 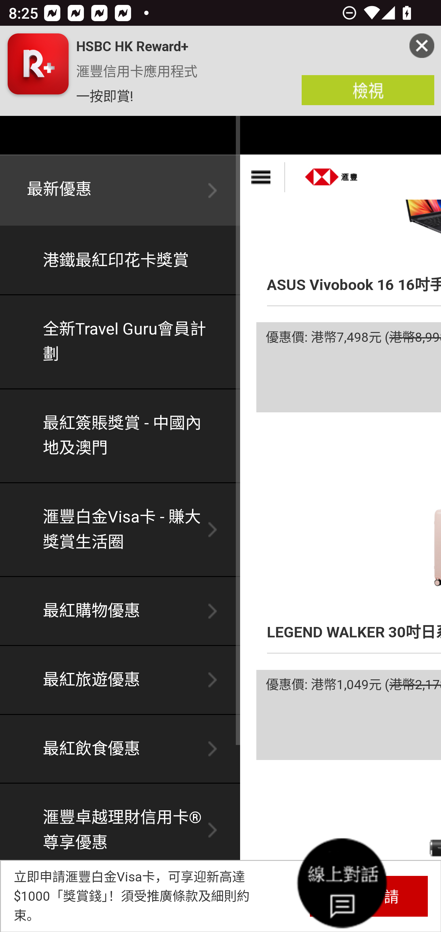 I want to click on HSBC, so click(x=332, y=173).